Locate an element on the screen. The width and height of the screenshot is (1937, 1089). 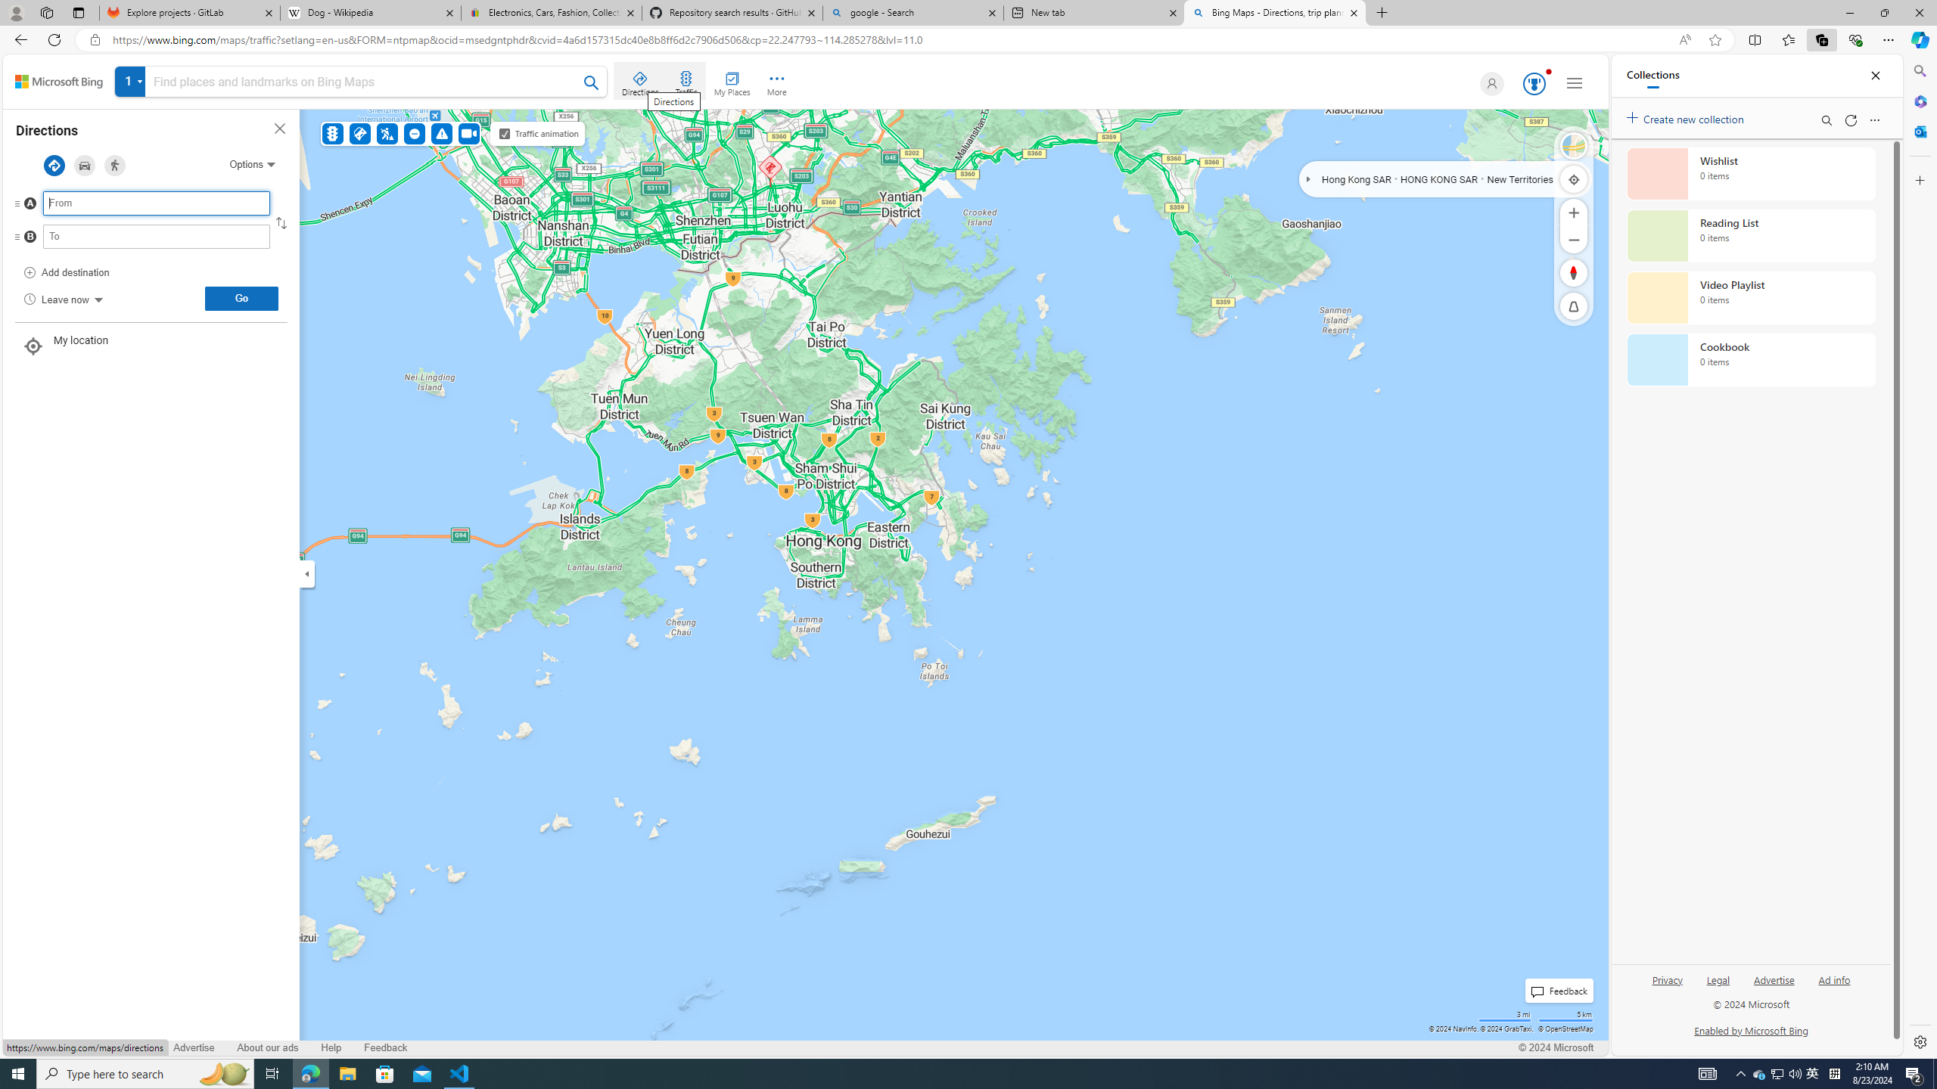
Zoom Out is located at coordinates (1574, 240).